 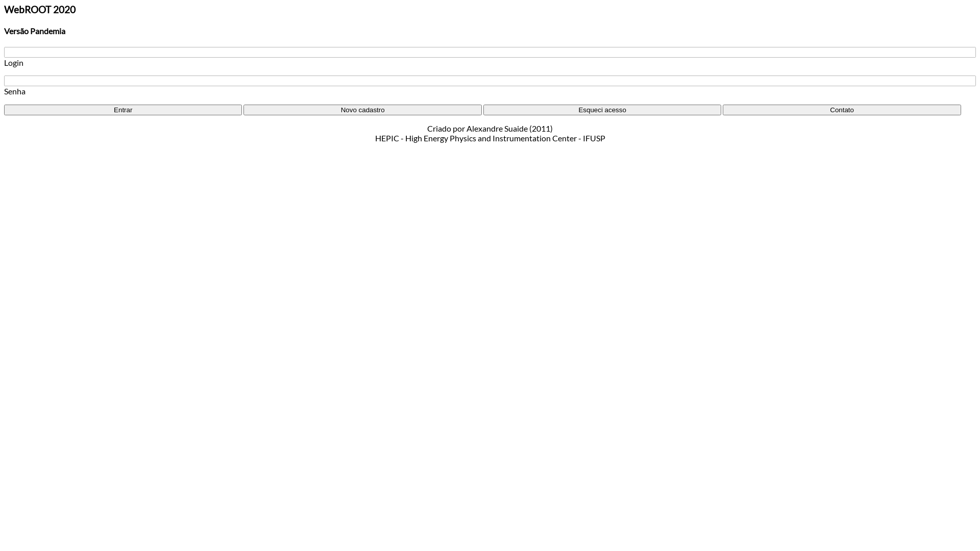 I want to click on Entrar, so click(x=123, y=110).